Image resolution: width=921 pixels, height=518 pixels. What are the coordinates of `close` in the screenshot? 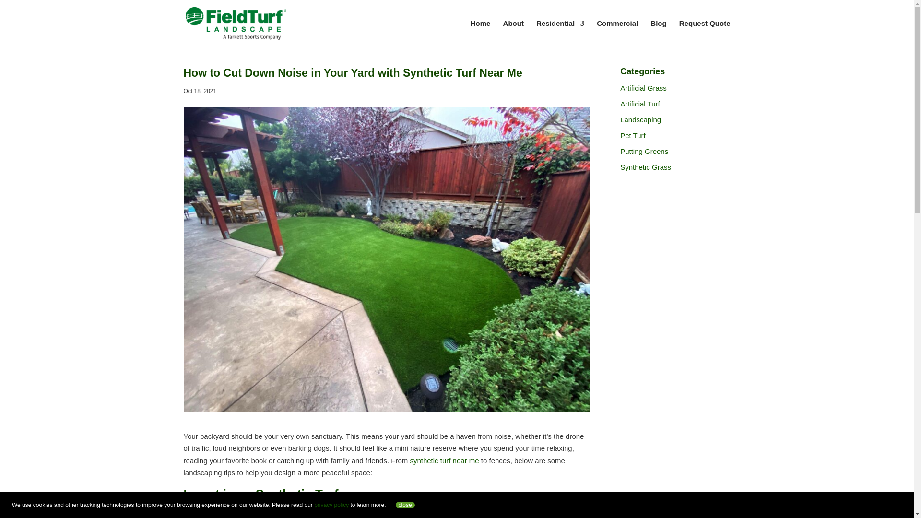 It's located at (405, 505).